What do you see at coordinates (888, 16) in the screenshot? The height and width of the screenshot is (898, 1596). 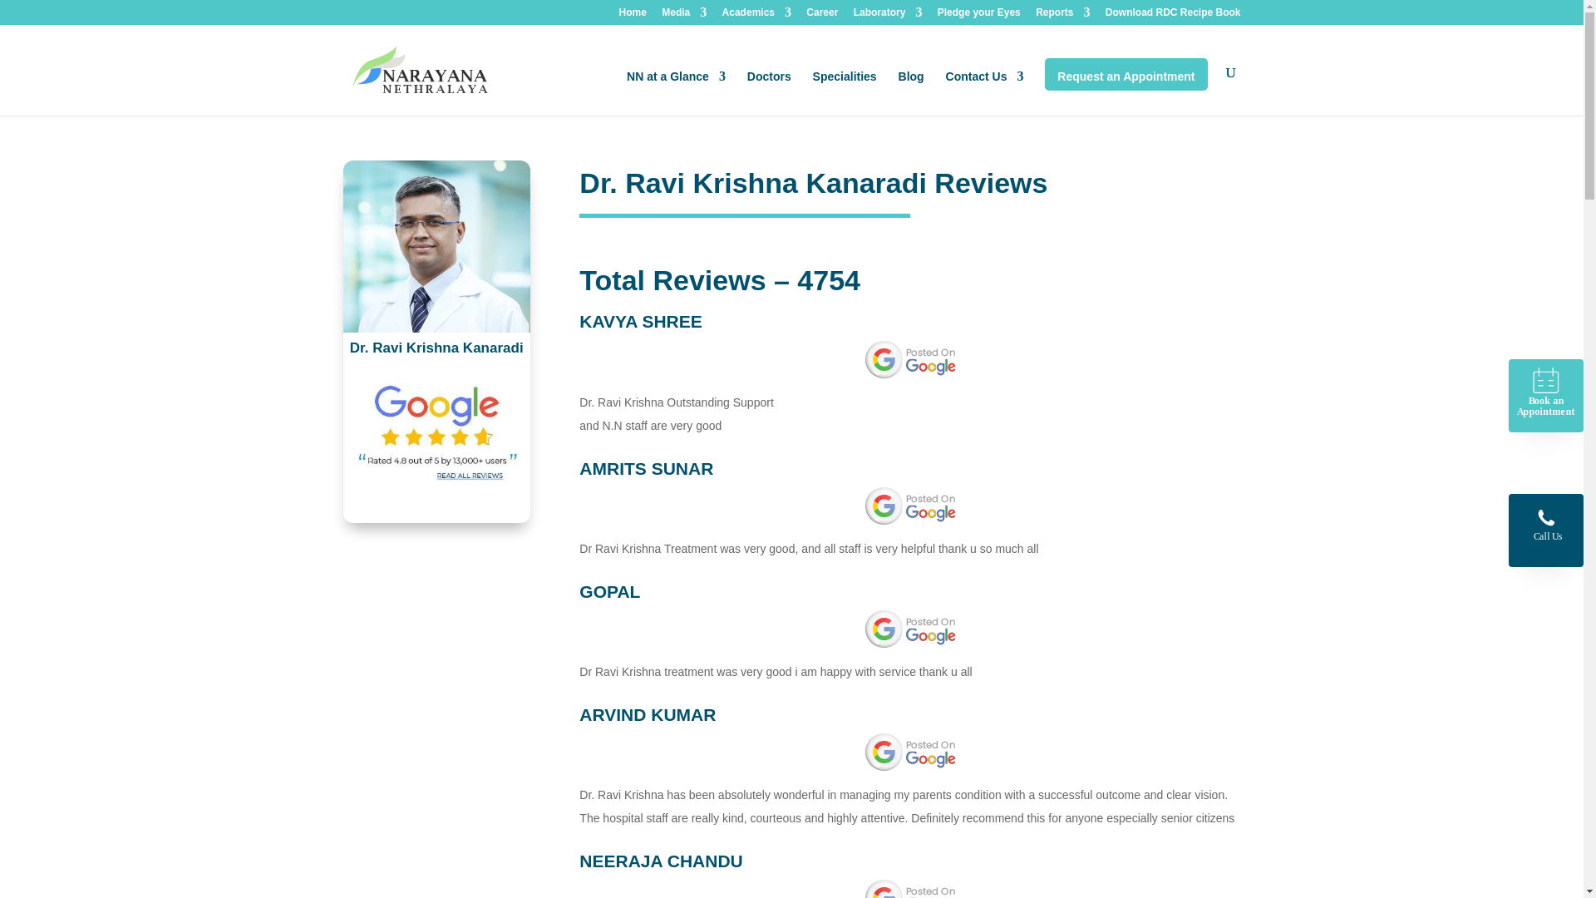 I see `Laboratory` at bounding box center [888, 16].